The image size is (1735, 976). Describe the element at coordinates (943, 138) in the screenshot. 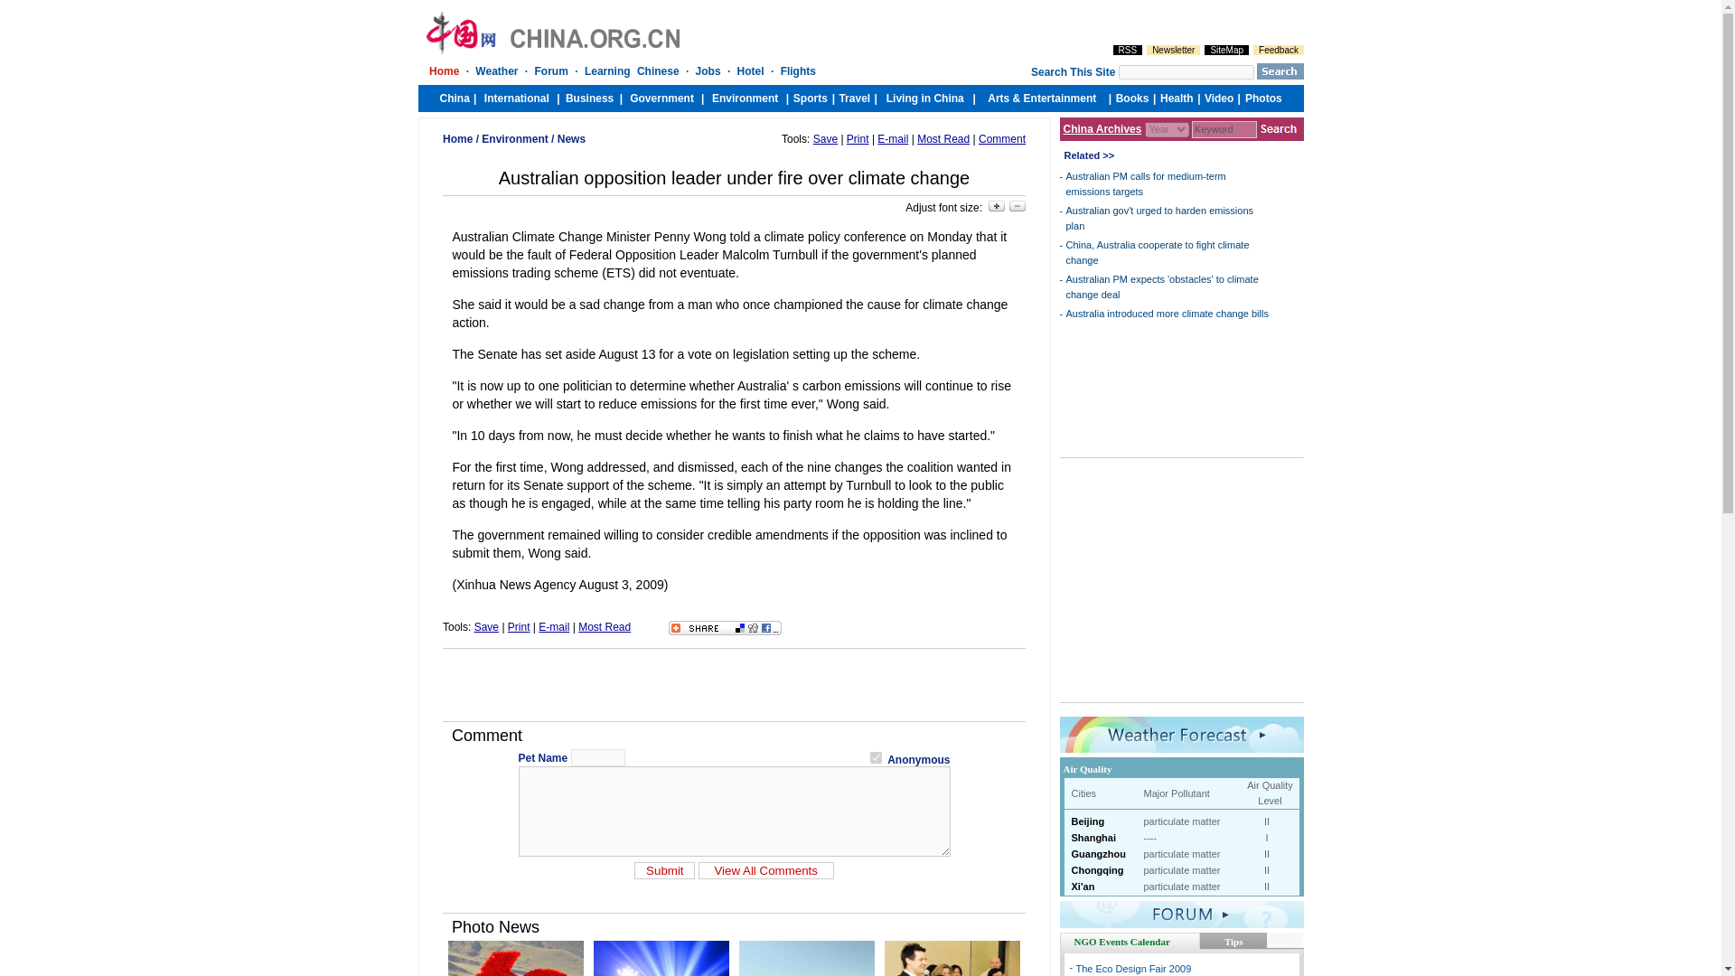

I see `Most Read` at that location.